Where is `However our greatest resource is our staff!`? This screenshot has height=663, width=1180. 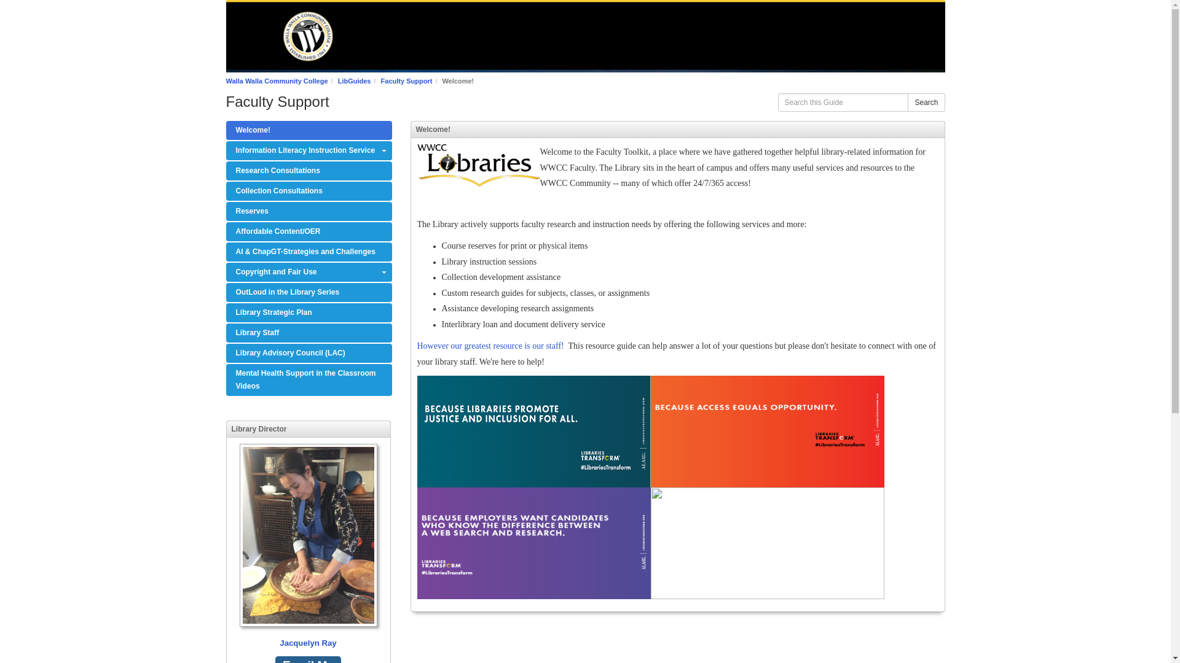 However our greatest resource is our staff! is located at coordinates (490, 346).